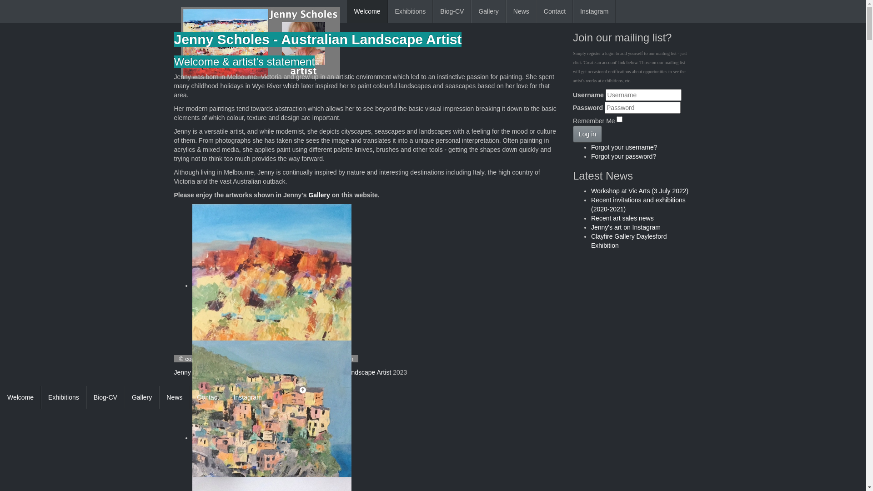 This screenshot has width=873, height=491. What do you see at coordinates (64, 397) in the screenshot?
I see `Exhibitions` at bounding box center [64, 397].